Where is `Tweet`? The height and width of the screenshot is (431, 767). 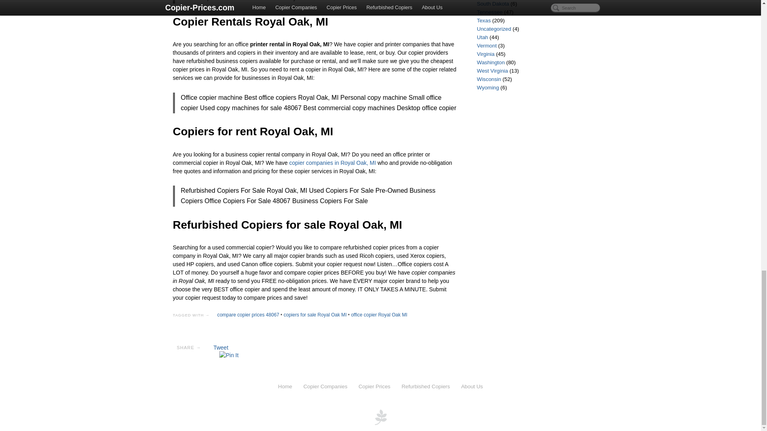
Tweet is located at coordinates (221, 347).